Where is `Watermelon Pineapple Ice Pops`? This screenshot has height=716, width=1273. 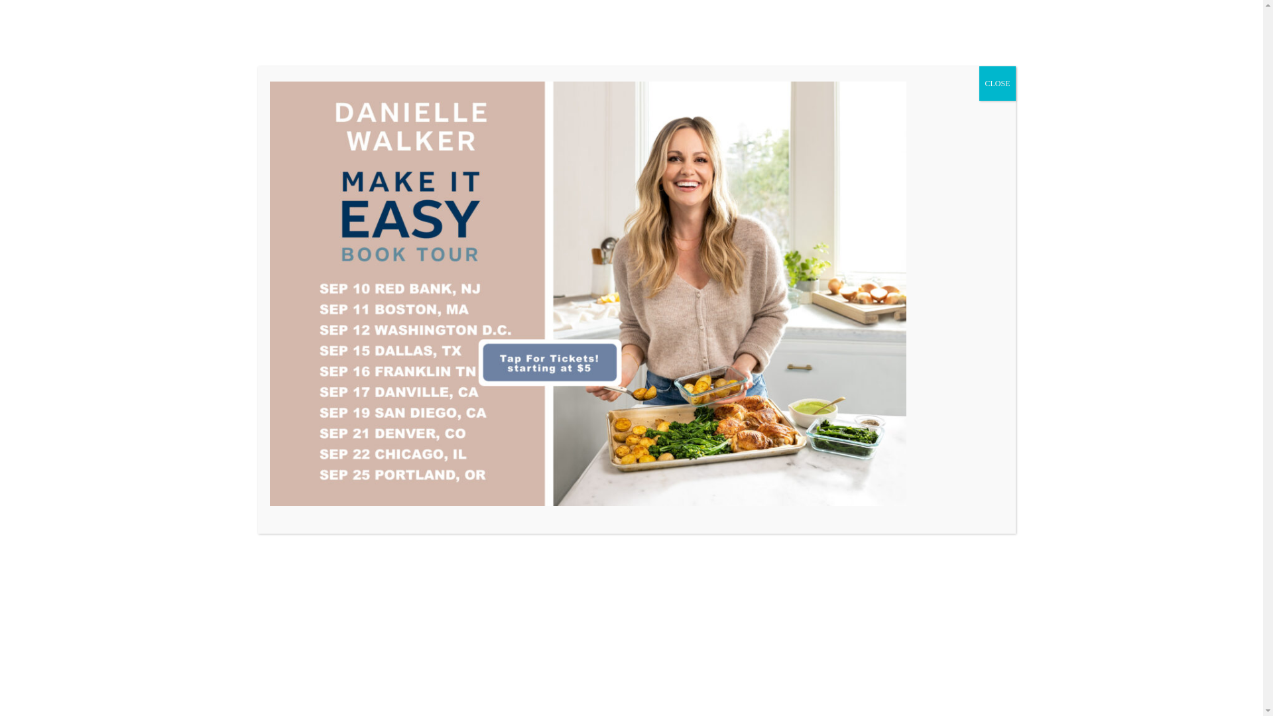
Watermelon Pineapple Ice Pops is located at coordinates (404, 587).